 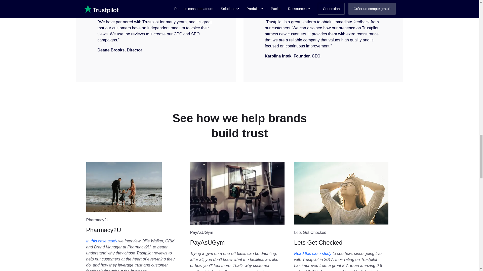 What do you see at coordinates (135, 220) in the screenshot?
I see `Pharmacy2U` at bounding box center [135, 220].